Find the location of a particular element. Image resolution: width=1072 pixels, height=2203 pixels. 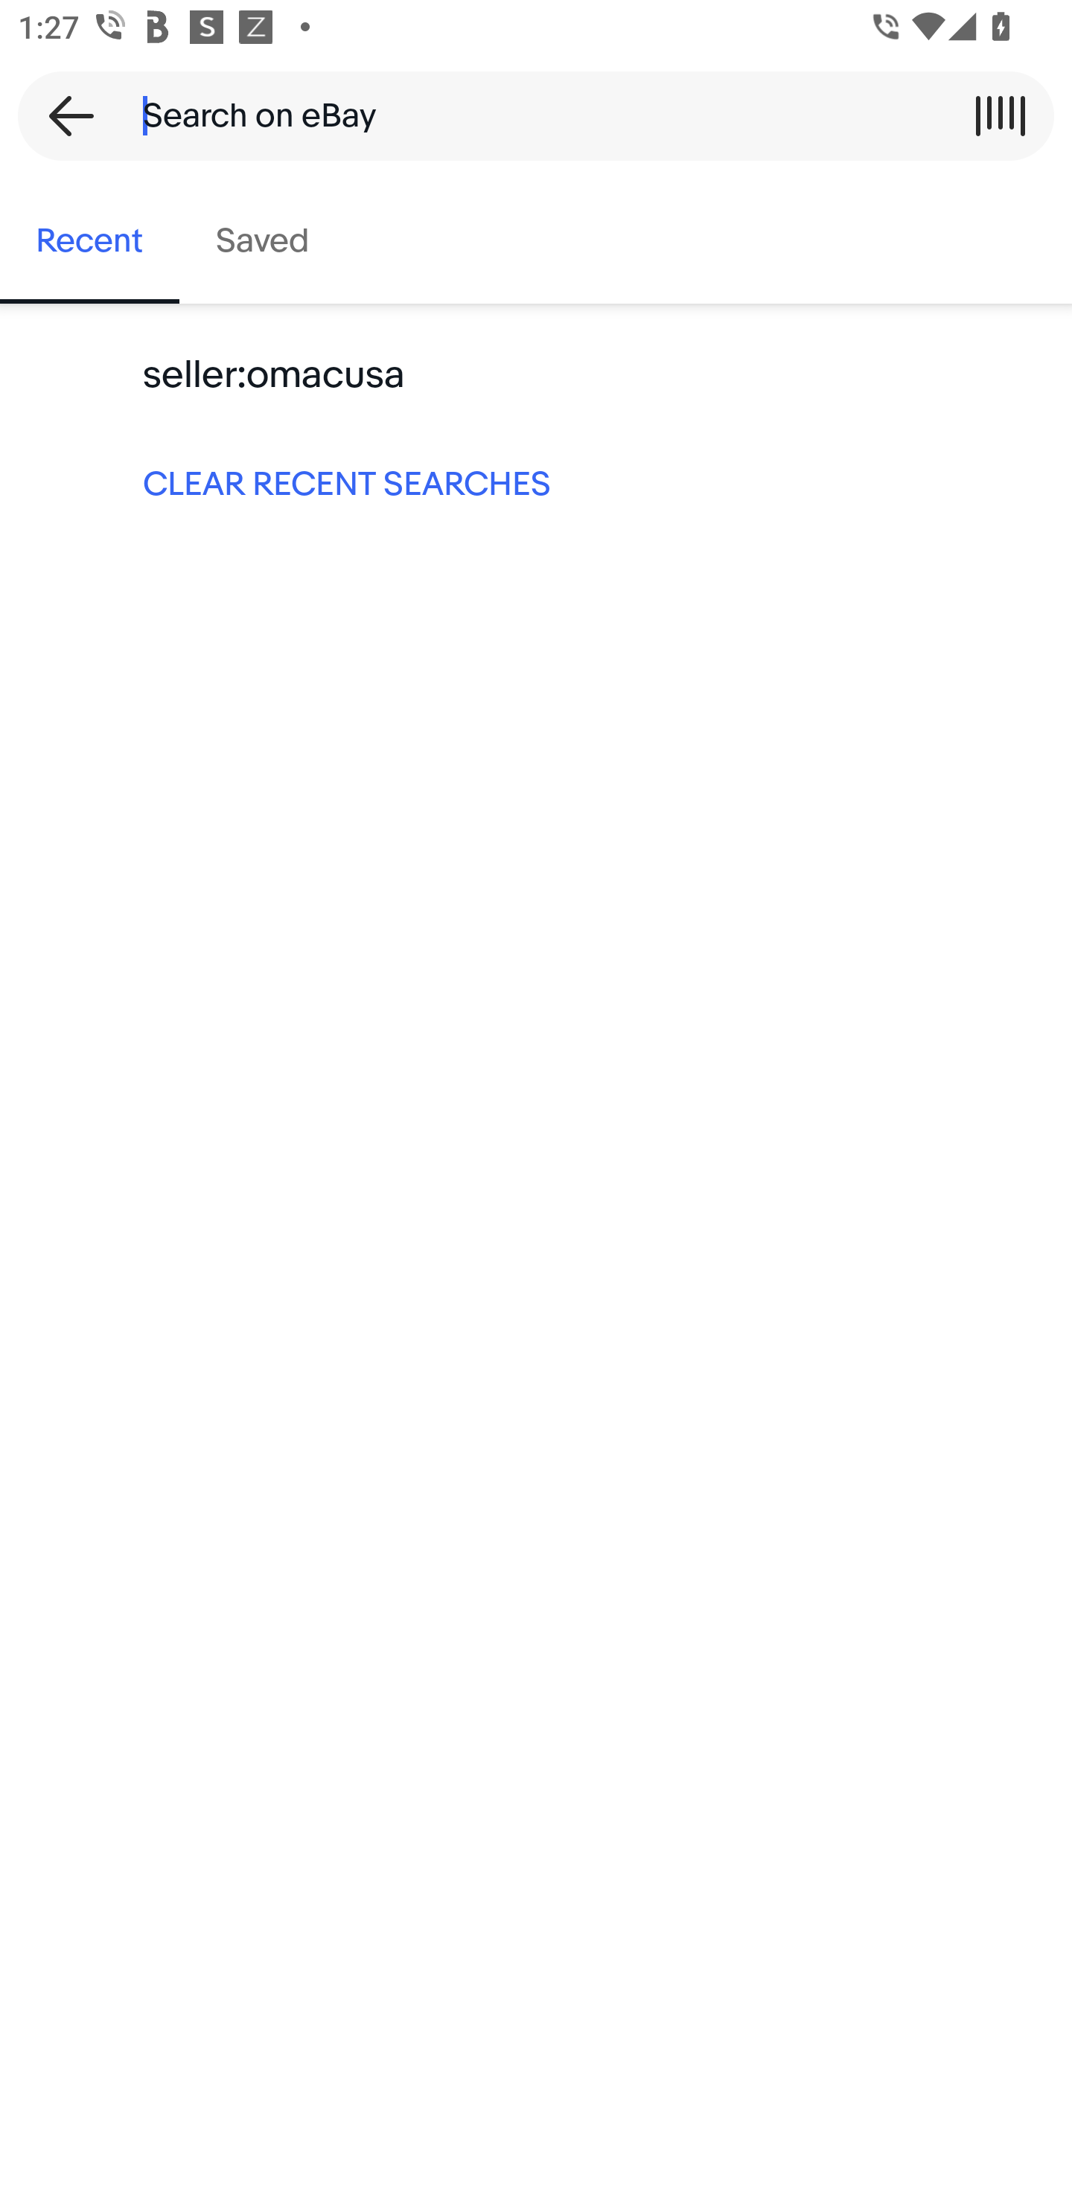

Saved, tab 2 of 2 Saved is located at coordinates (262, 241).